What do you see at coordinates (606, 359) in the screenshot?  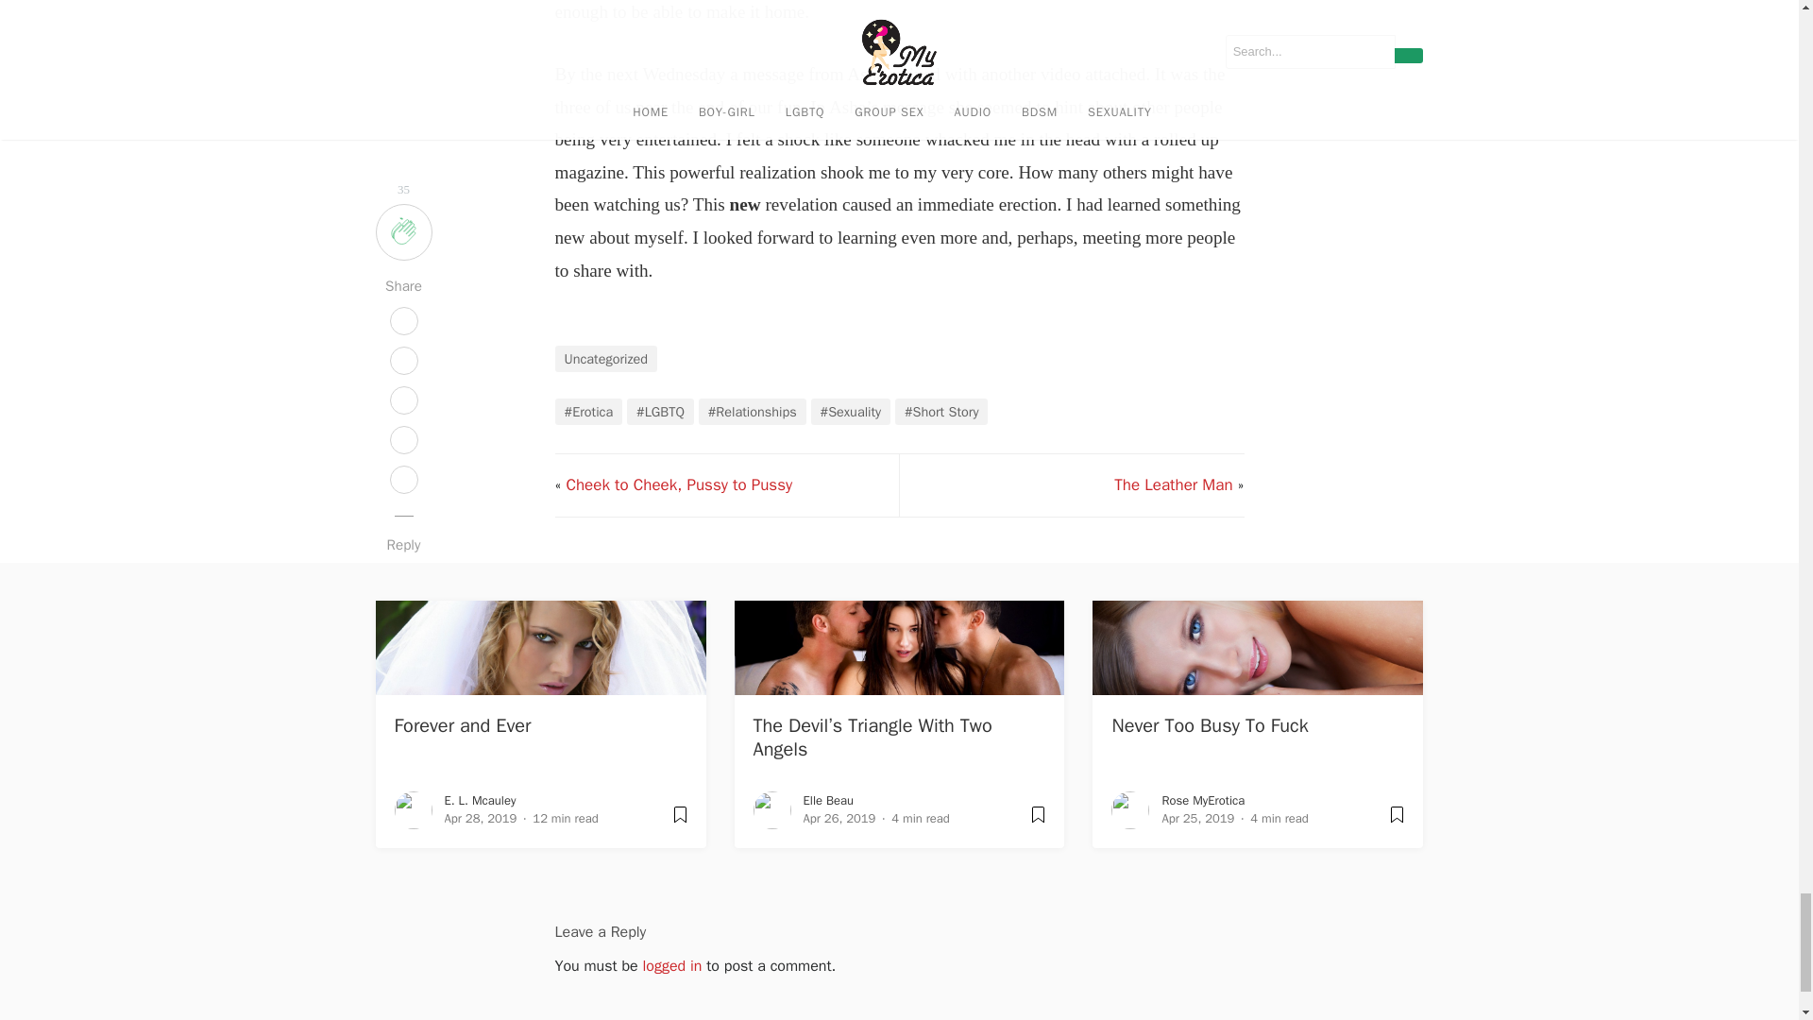 I see `Uncategorized` at bounding box center [606, 359].